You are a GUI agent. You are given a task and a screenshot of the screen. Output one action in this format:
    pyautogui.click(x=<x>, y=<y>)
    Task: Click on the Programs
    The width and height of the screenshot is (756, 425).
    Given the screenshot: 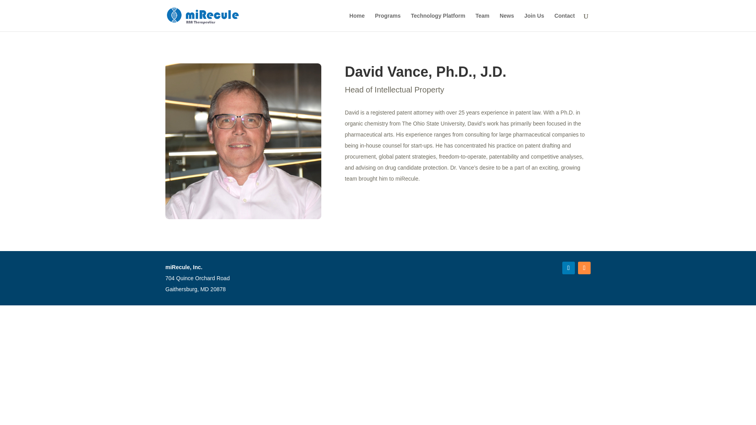 What is the action you would take?
    pyautogui.click(x=387, y=22)
    